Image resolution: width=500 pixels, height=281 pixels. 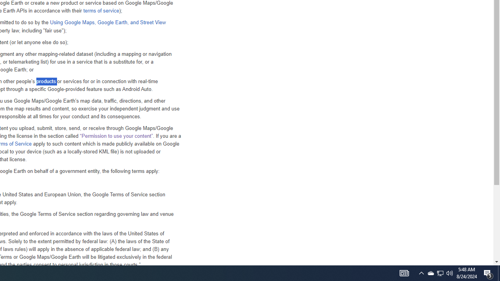 What do you see at coordinates (107, 23) in the screenshot?
I see `Using Google Maps, Google Earth, and Street View` at bounding box center [107, 23].